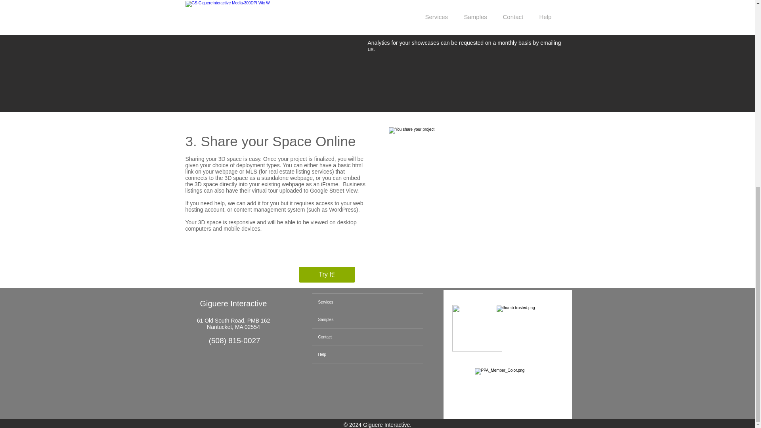 This screenshot has height=428, width=761. Describe the element at coordinates (367, 337) in the screenshot. I see `Contact` at that location.